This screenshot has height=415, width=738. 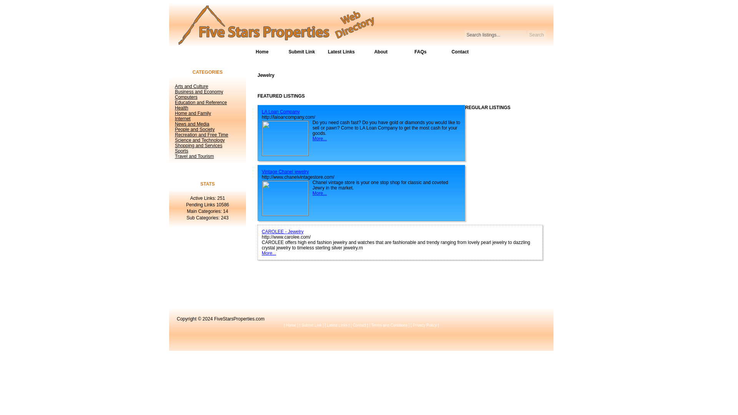 I want to click on News and Media, so click(x=192, y=124).